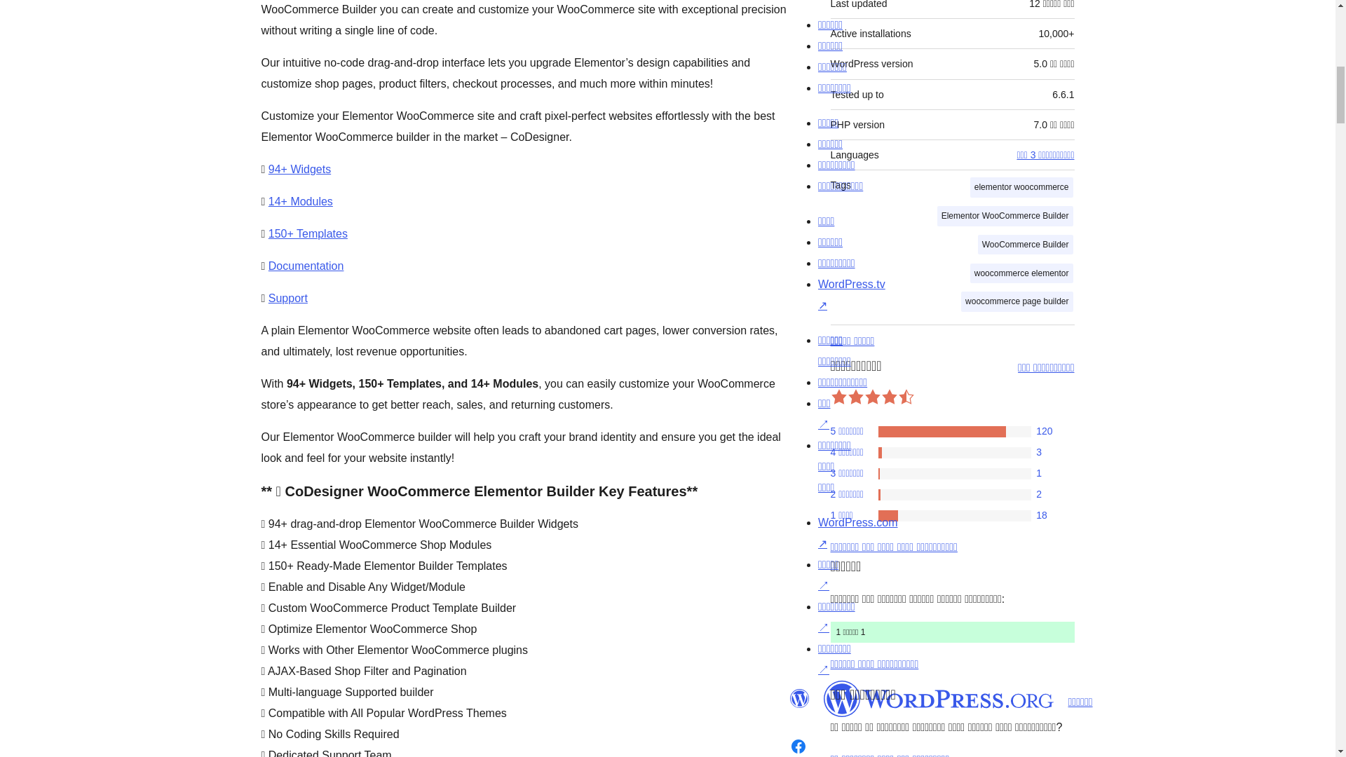 The image size is (1346, 757). Describe the element at coordinates (287, 298) in the screenshot. I see `Support` at that location.